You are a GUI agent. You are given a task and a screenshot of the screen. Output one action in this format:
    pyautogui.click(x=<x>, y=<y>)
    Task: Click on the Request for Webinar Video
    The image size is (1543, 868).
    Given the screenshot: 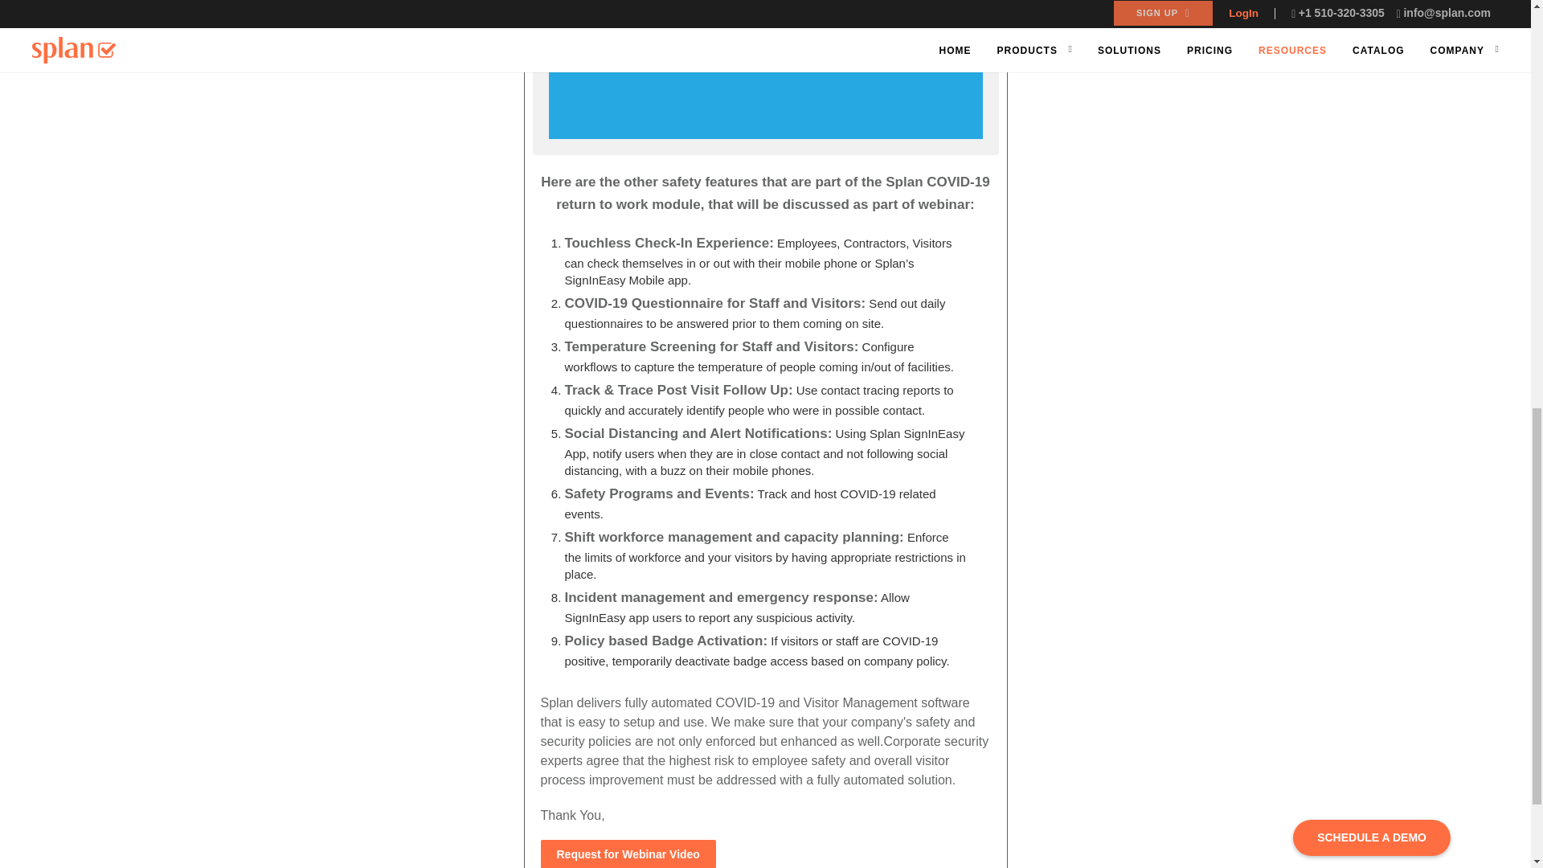 What is the action you would take?
    pyautogui.click(x=628, y=854)
    